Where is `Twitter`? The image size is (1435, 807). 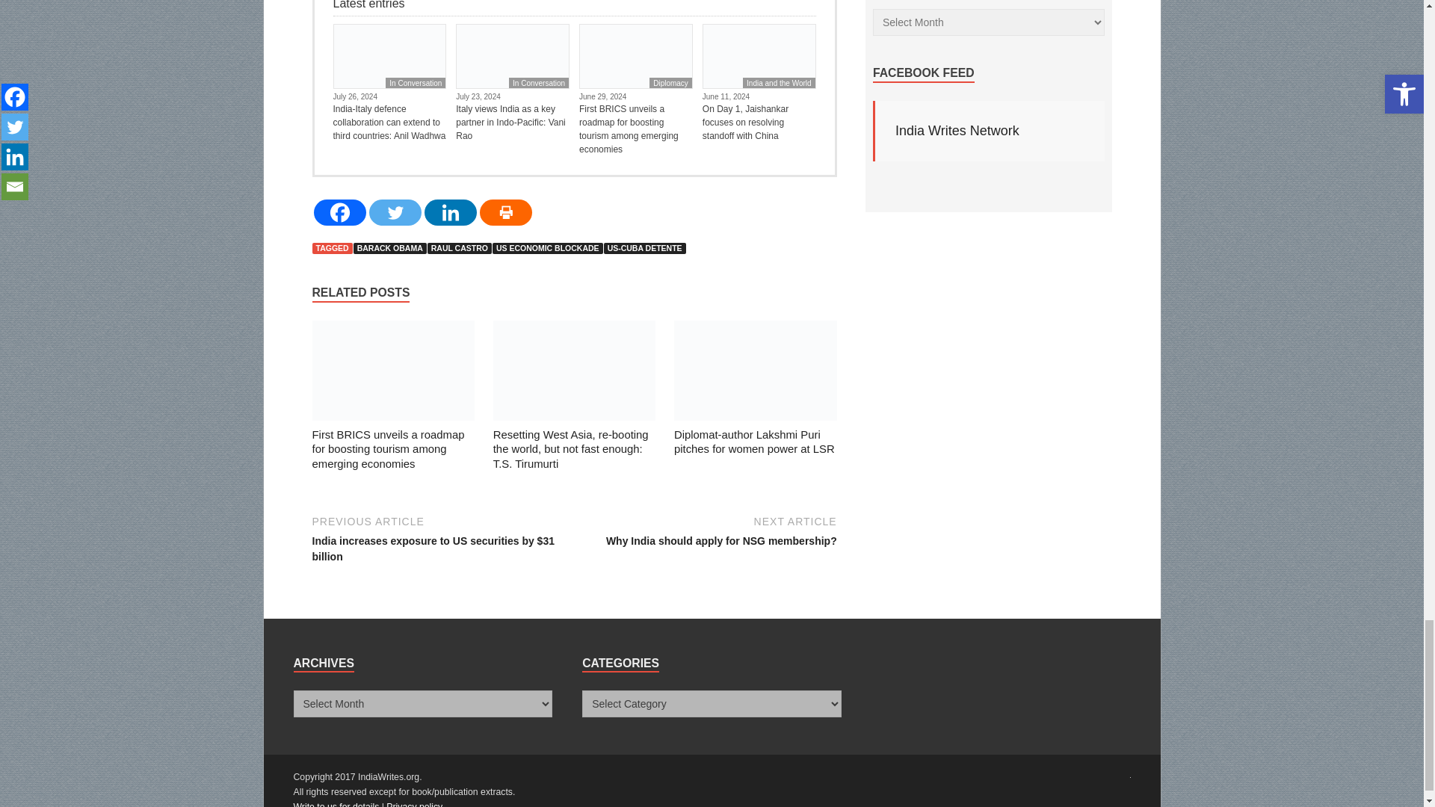 Twitter is located at coordinates (395, 212).